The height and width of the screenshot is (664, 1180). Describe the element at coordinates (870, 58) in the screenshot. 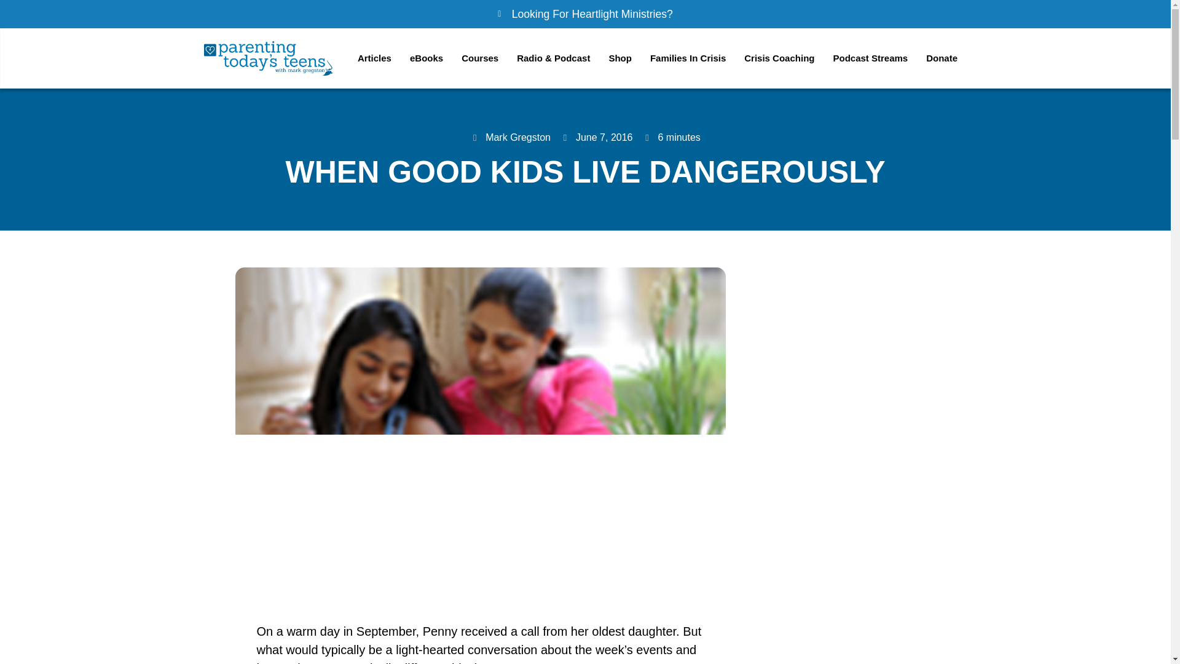

I see `Podcast Streams` at that location.